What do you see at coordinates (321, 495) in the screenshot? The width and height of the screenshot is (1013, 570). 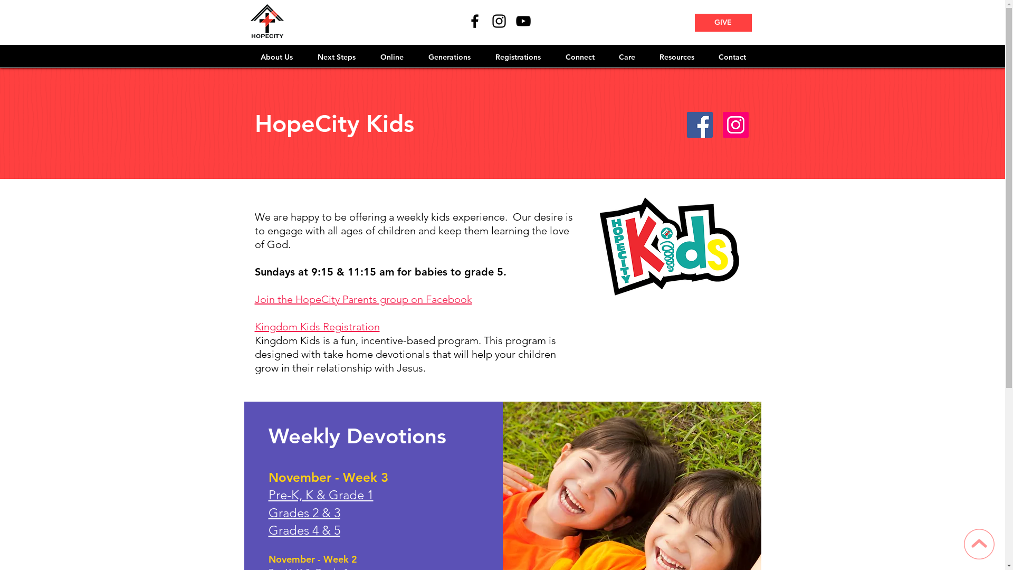 I see `Pre-K, K & Grade 1` at bounding box center [321, 495].